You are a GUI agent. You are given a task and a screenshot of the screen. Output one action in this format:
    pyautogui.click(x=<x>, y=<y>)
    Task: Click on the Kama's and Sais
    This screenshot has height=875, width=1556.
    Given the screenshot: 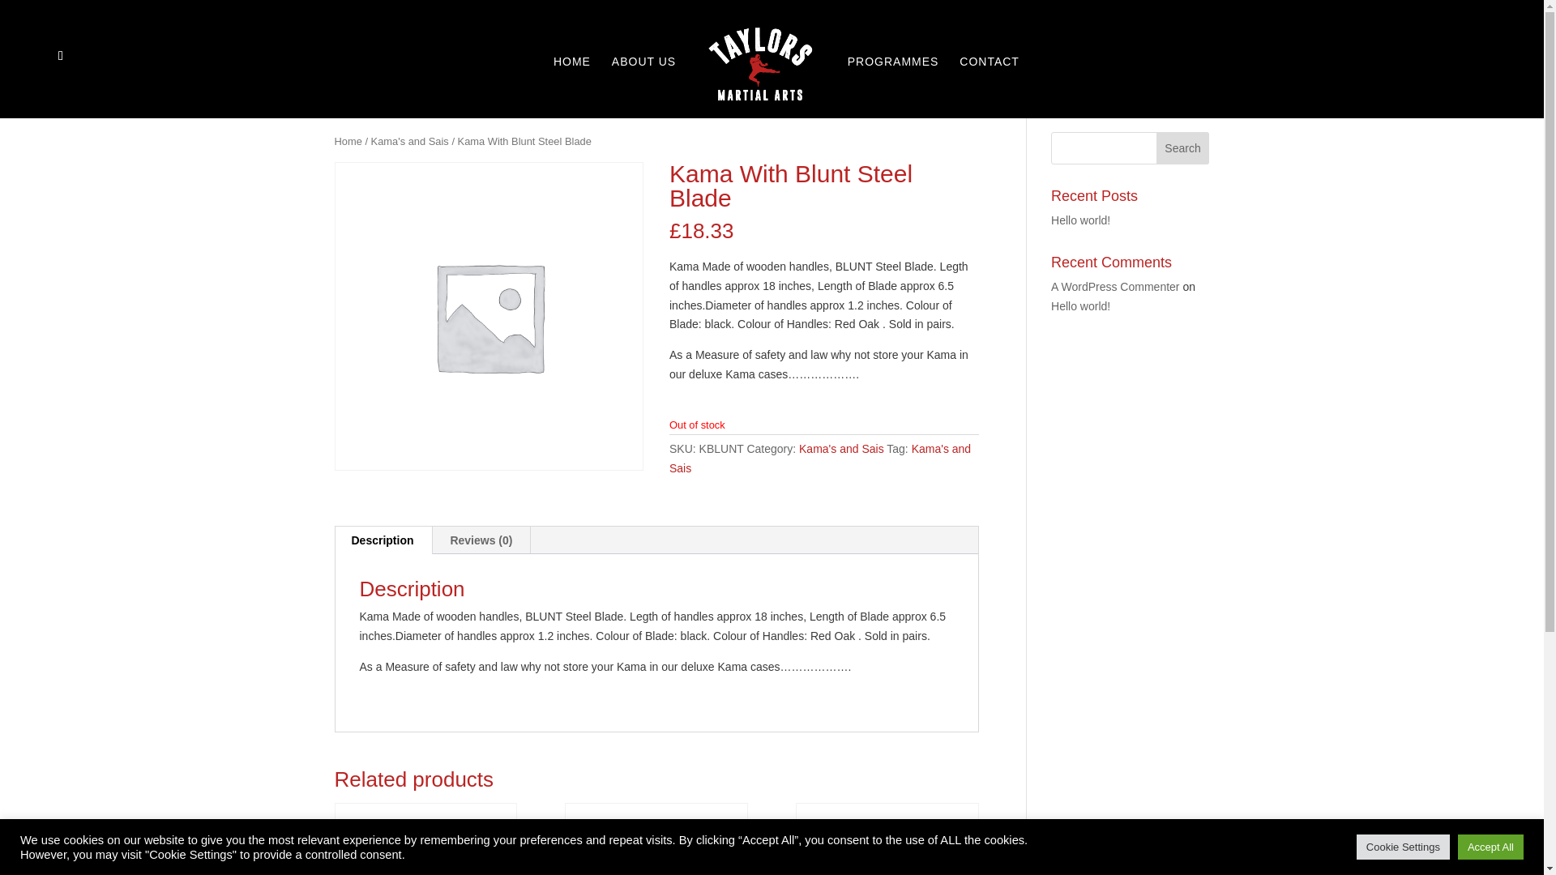 What is the action you would take?
    pyautogui.click(x=841, y=449)
    